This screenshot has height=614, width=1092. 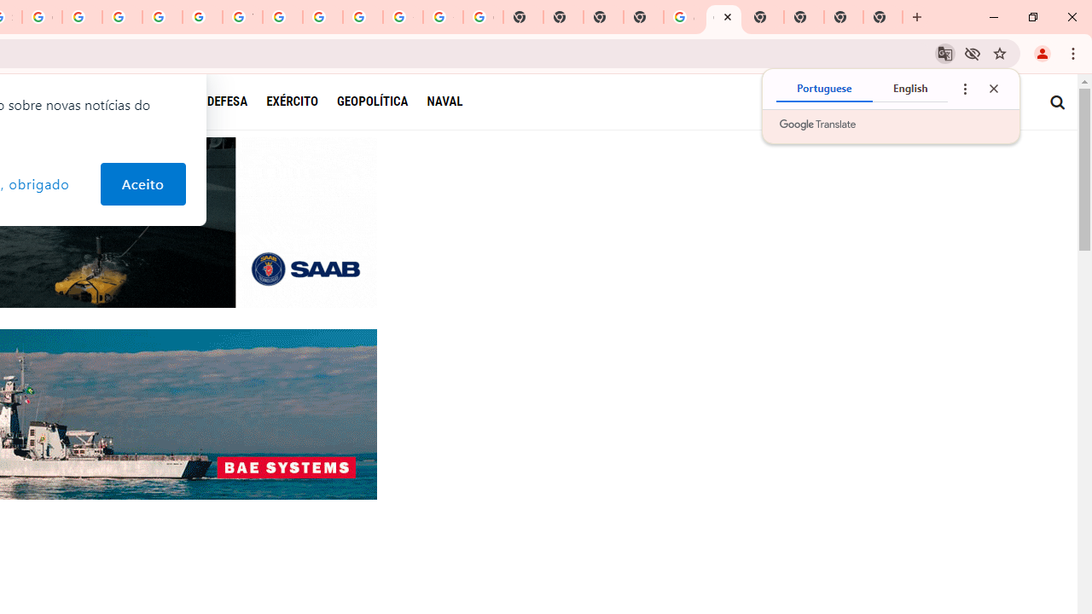 I want to click on AutomationID: menu-item-104162, so click(x=173, y=101).